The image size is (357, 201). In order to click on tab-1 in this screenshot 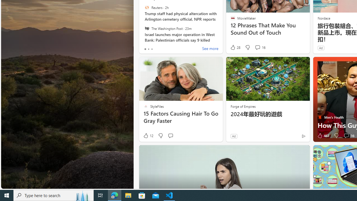, I will do `click(148, 49)`.